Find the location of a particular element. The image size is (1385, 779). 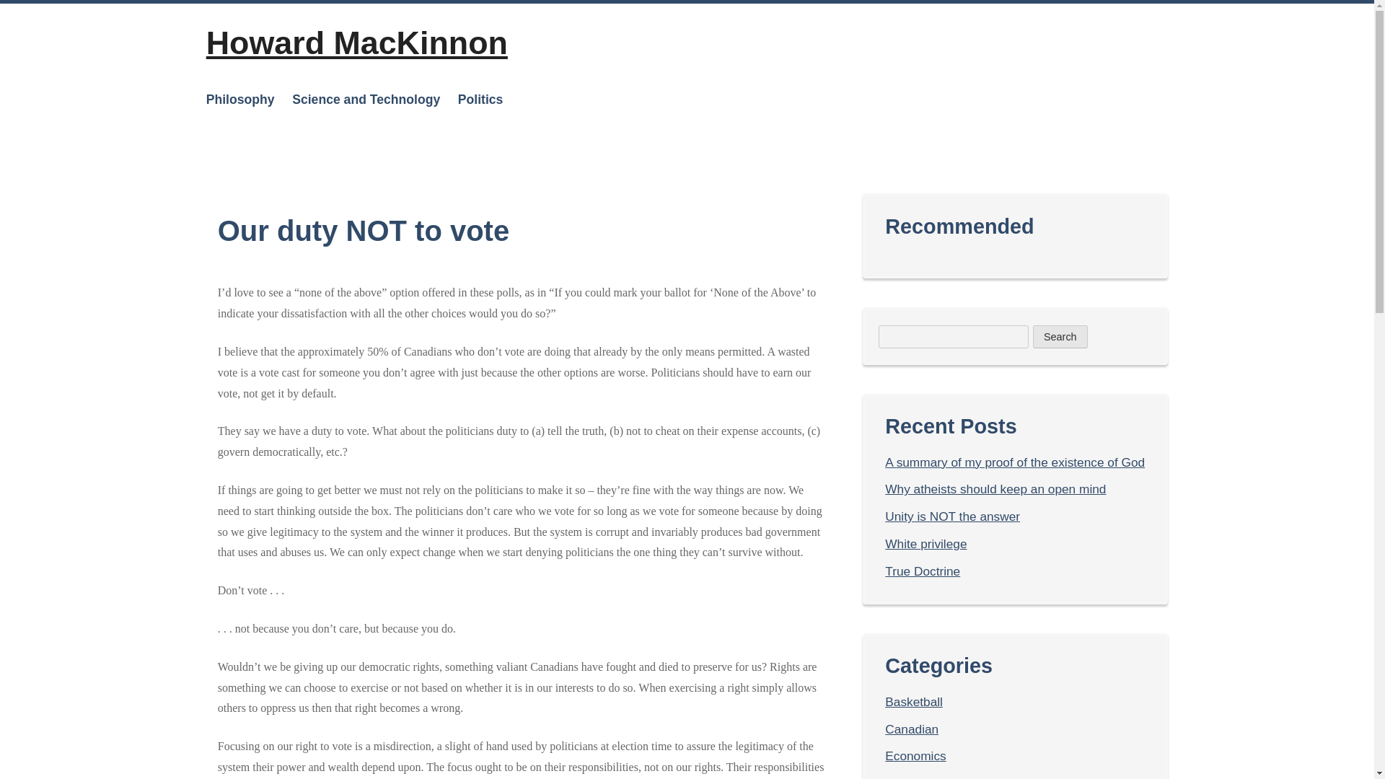

Theology is located at coordinates (267, 142).